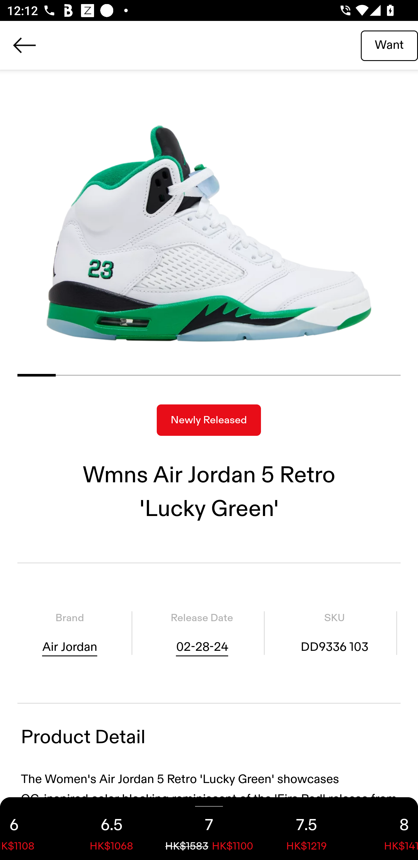  Describe the element at coordinates (389, 45) in the screenshot. I see `Want` at that location.